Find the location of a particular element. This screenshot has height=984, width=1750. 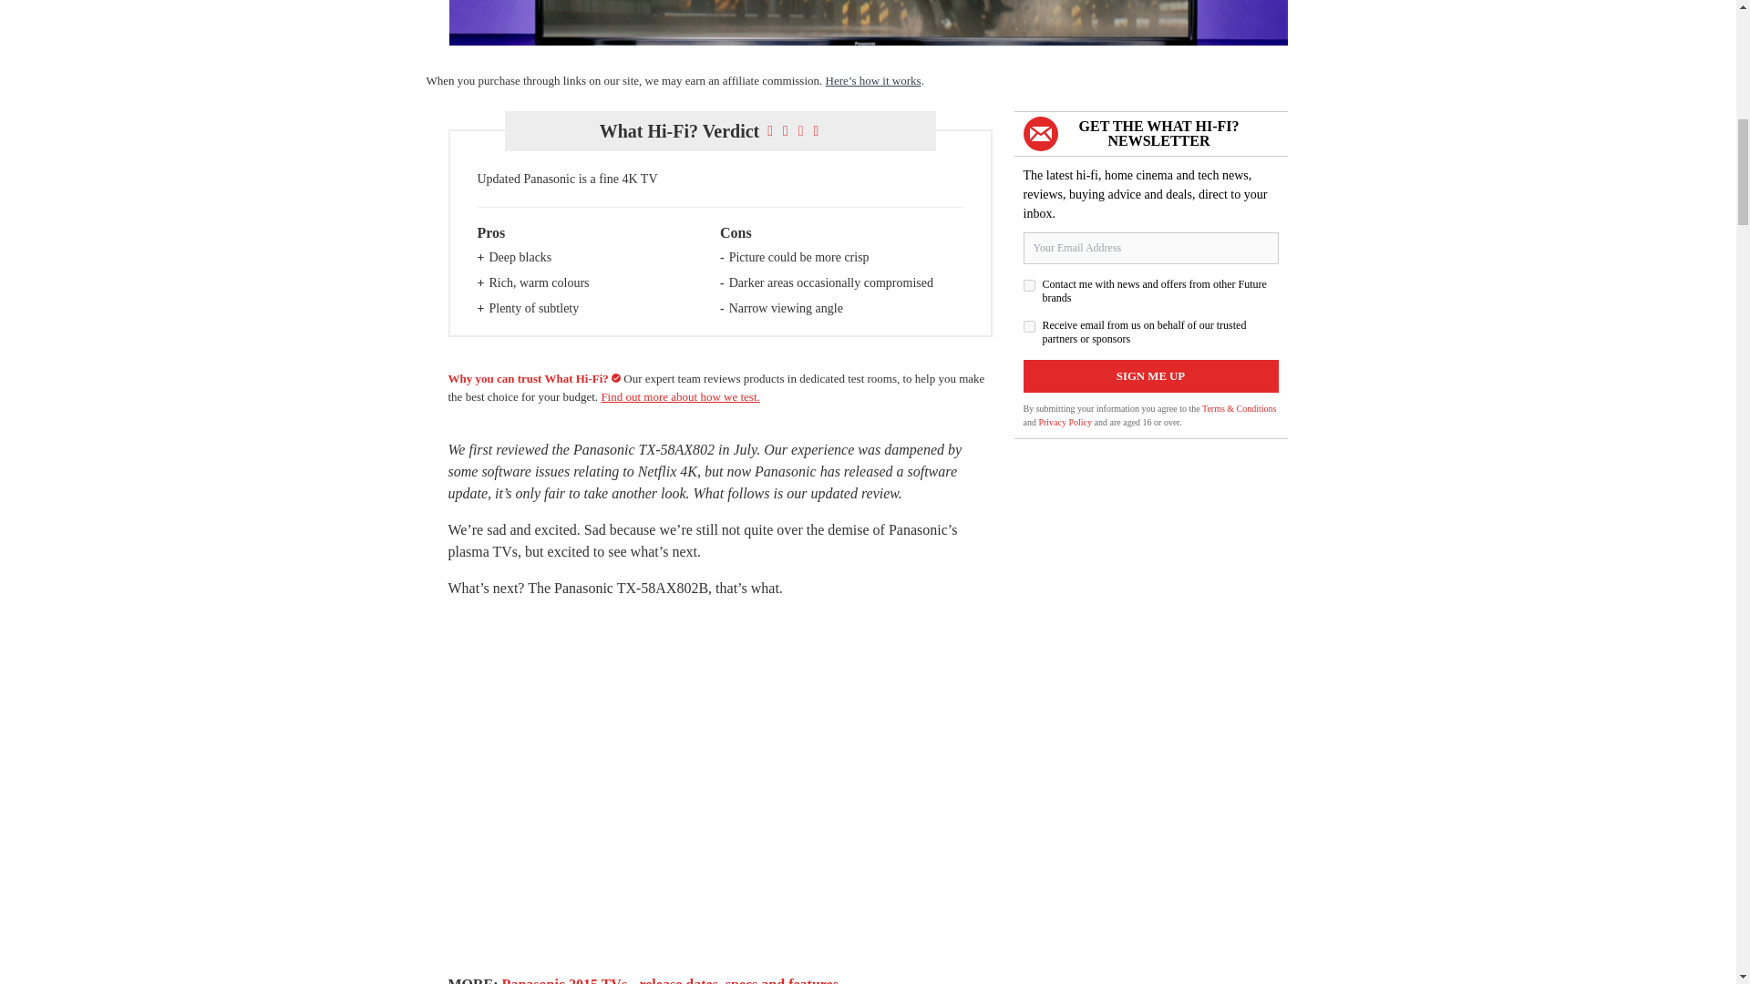

on is located at coordinates (1028, 326).